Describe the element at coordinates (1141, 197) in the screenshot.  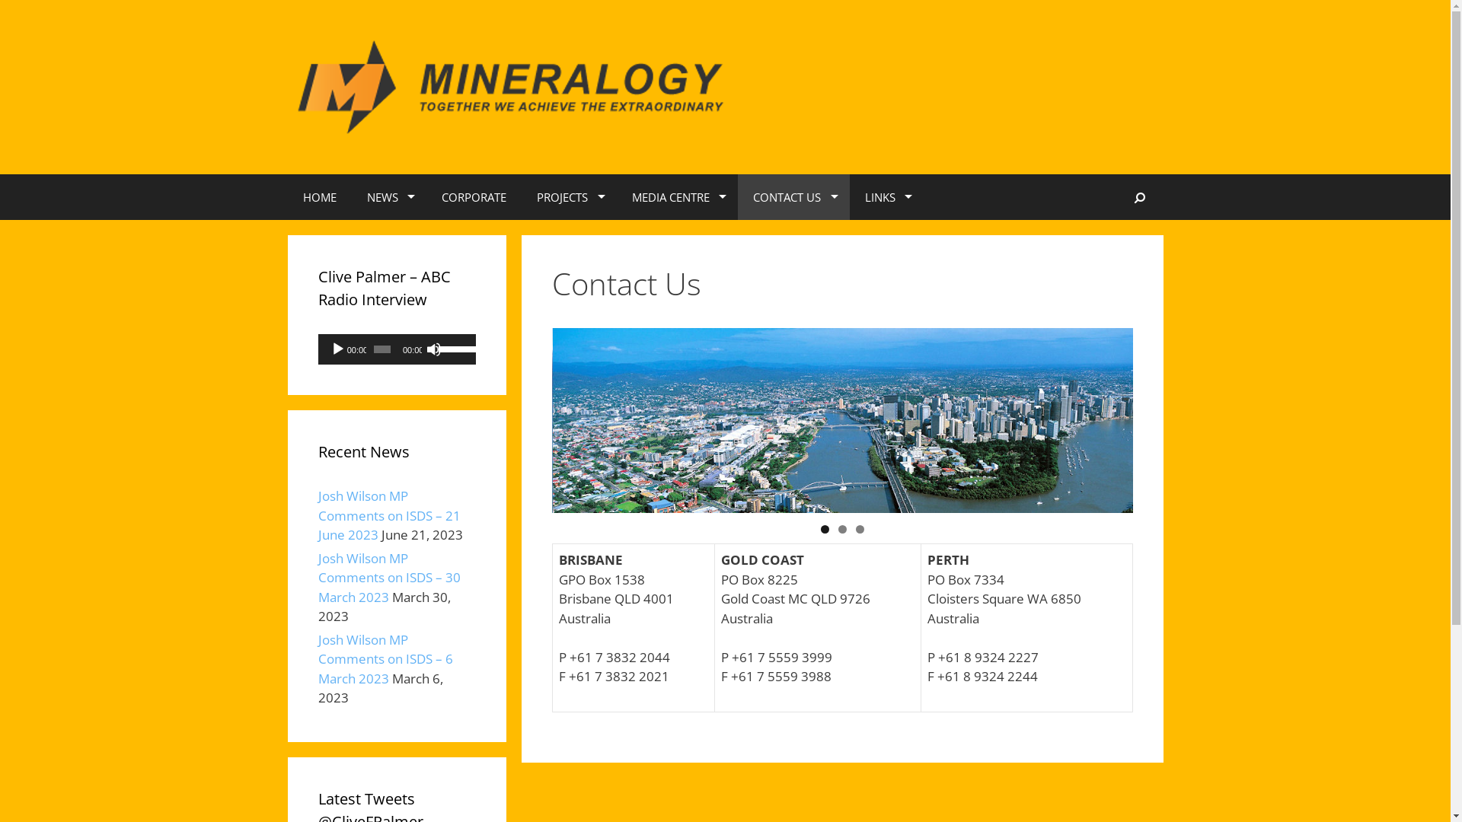
I see `Search` at that location.